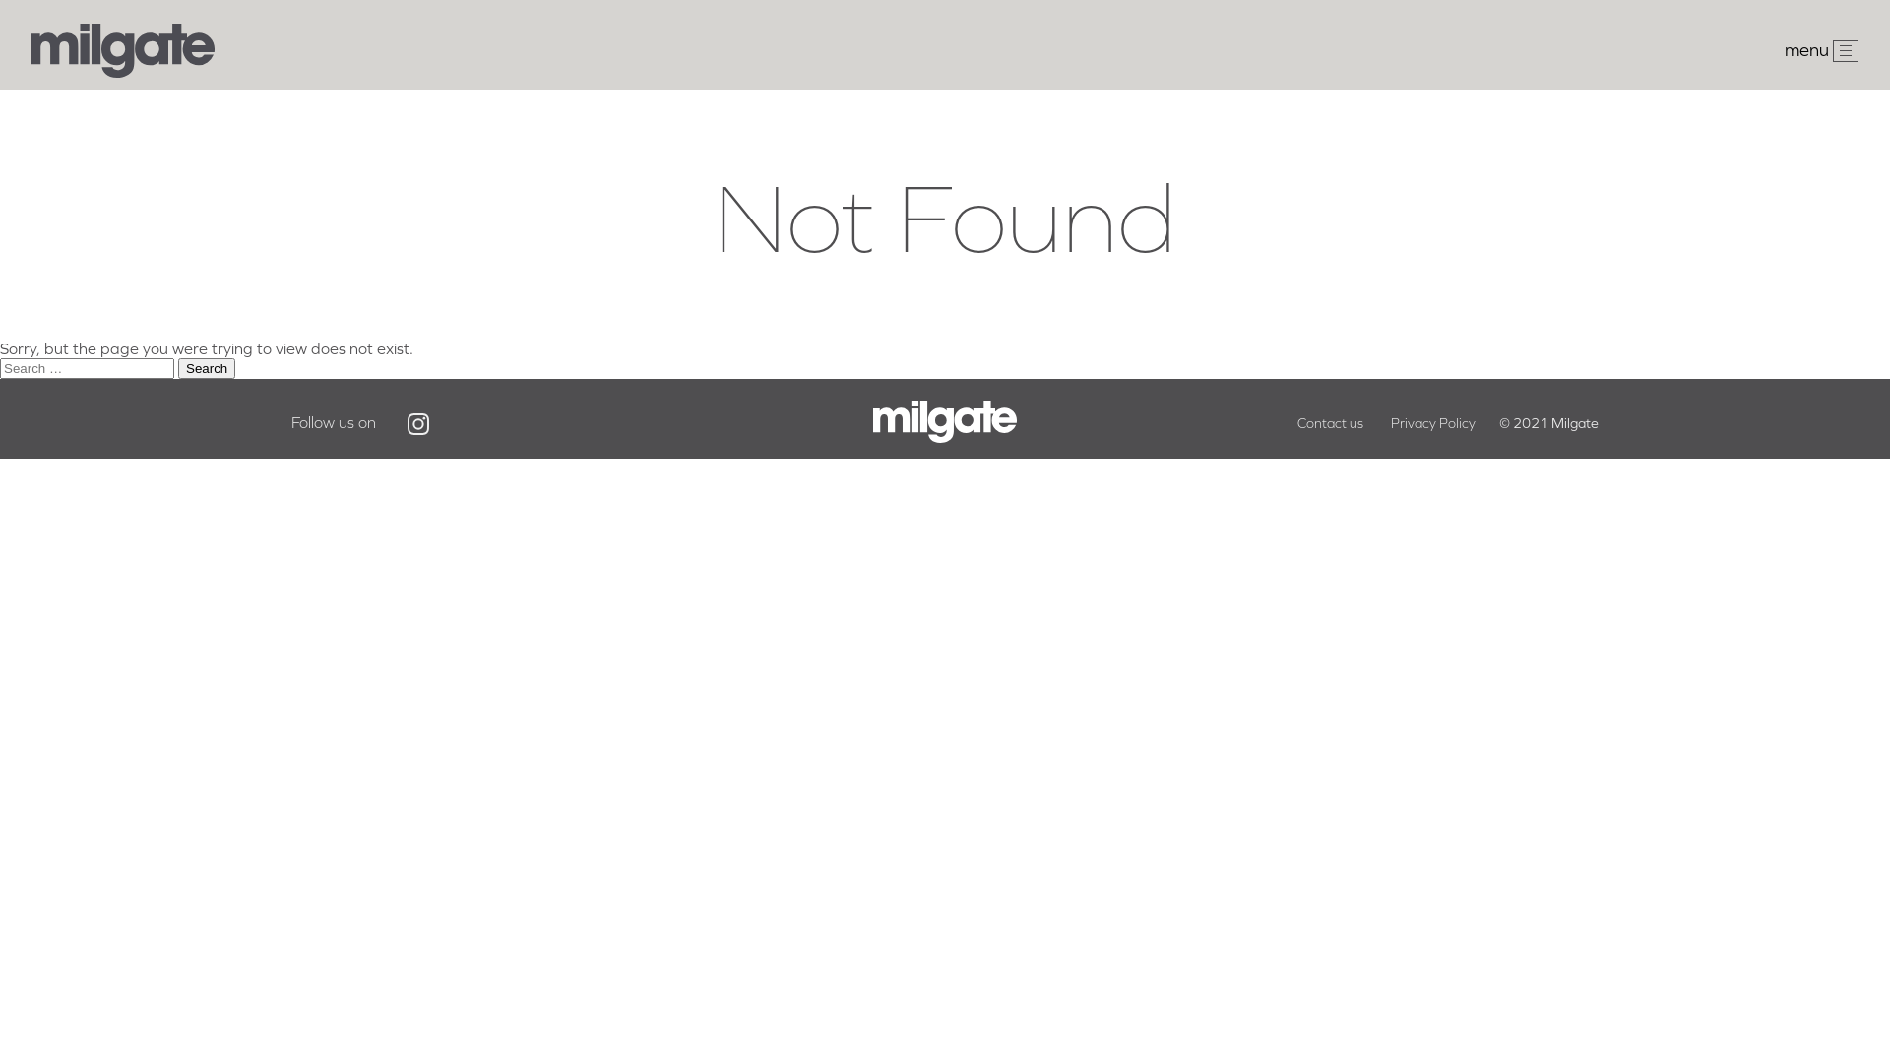  Describe the element at coordinates (123, 72) in the screenshot. I see `Milgate` at that location.